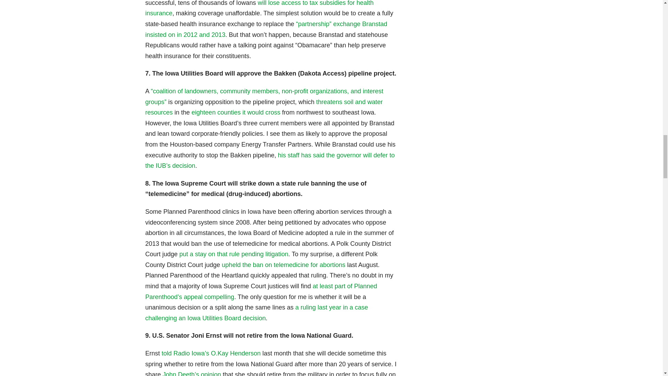 The height and width of the screenshot is (376, 668). Describe the element at coordinates (264, 107) in the screenshot. I see `threatens soil and water resources` at that location.